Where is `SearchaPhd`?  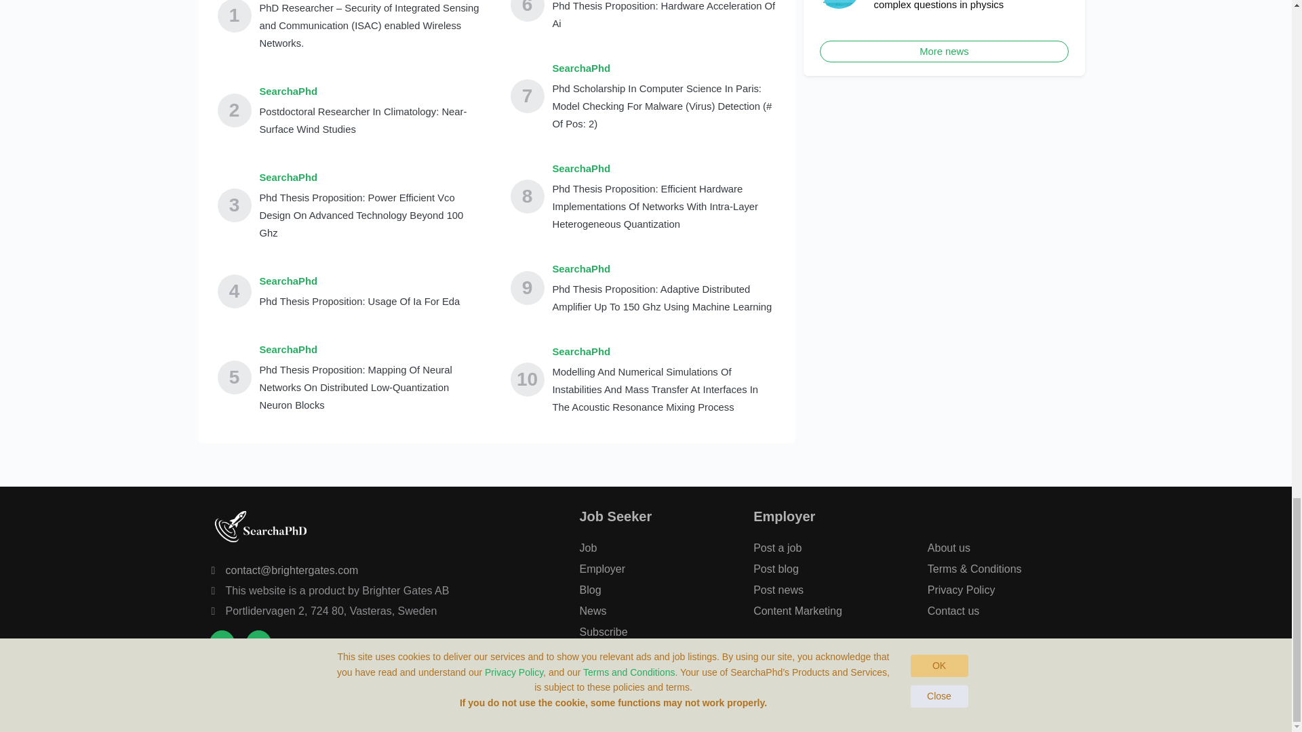
SearchaPhd is located at coordinates (664, 68).